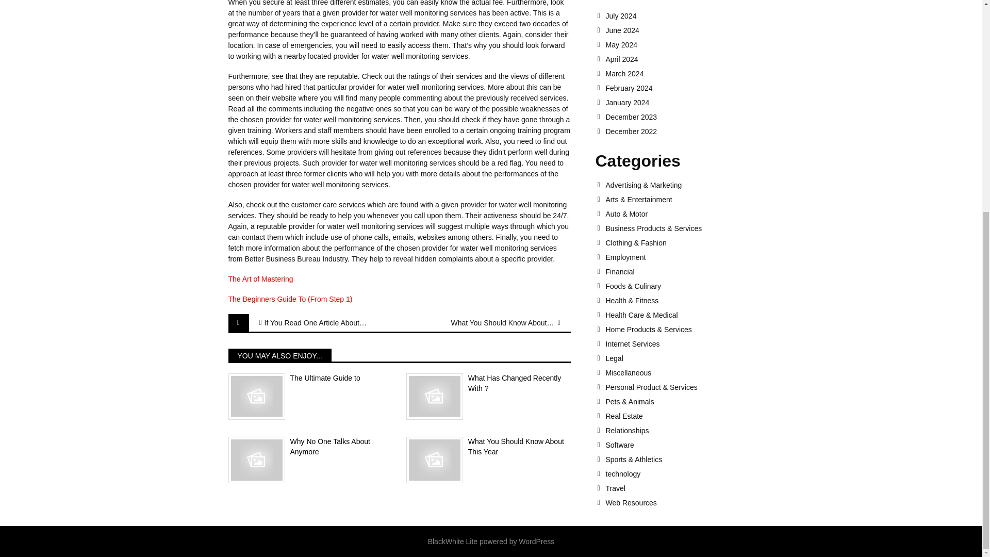 The height and width of the screenshot is (557, 990). I want to click on December 2023, so click(679, 117).